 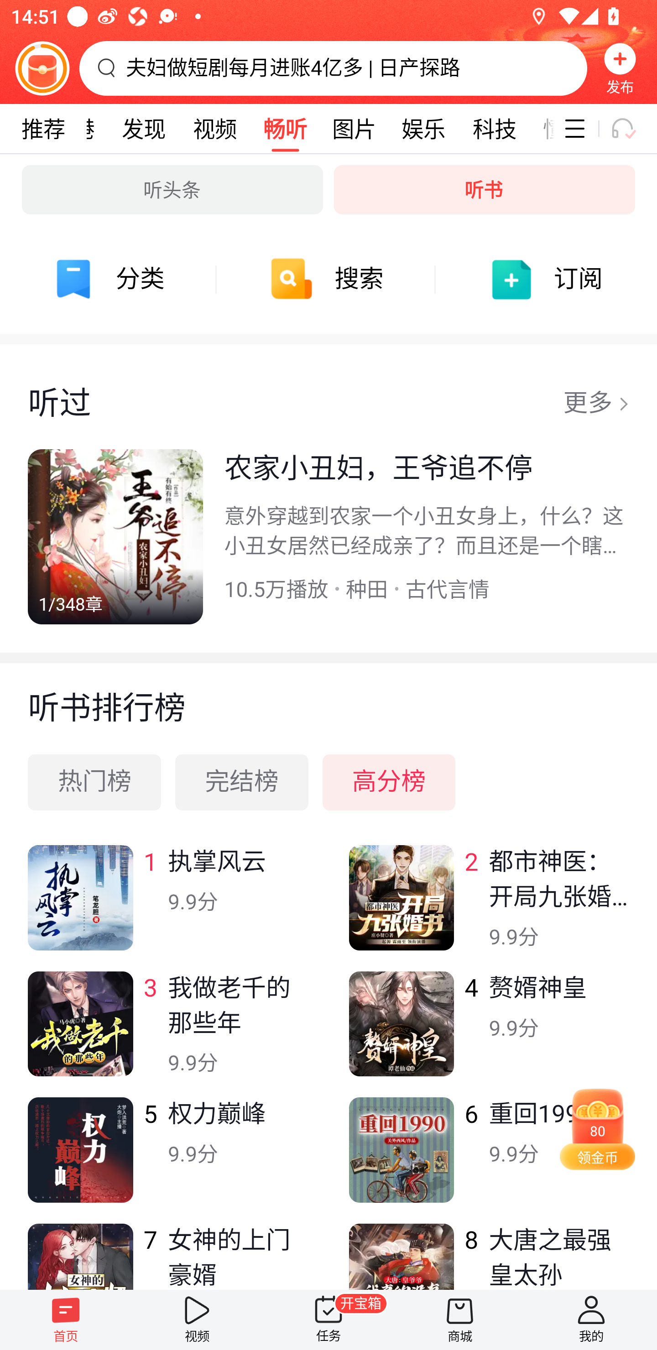 I want to click on 7 女神的上门豪婿, so click(x=168, y=1256).